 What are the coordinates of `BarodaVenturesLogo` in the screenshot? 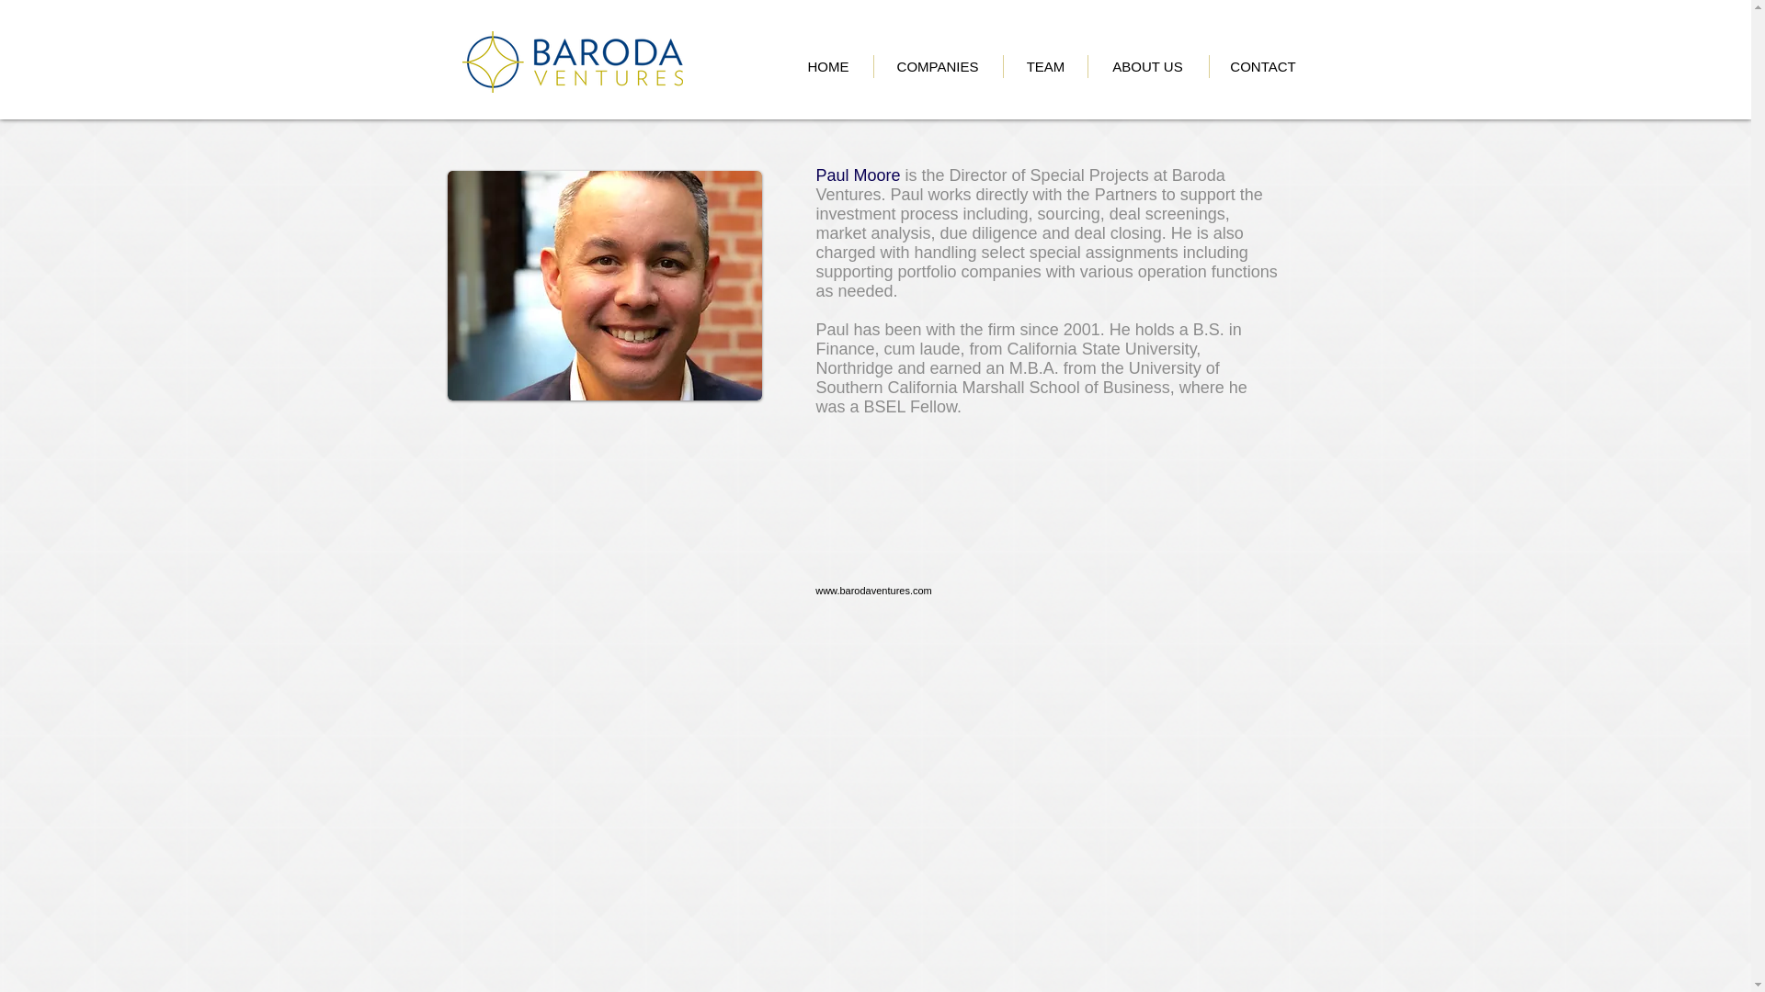 It's located at (571, 62).